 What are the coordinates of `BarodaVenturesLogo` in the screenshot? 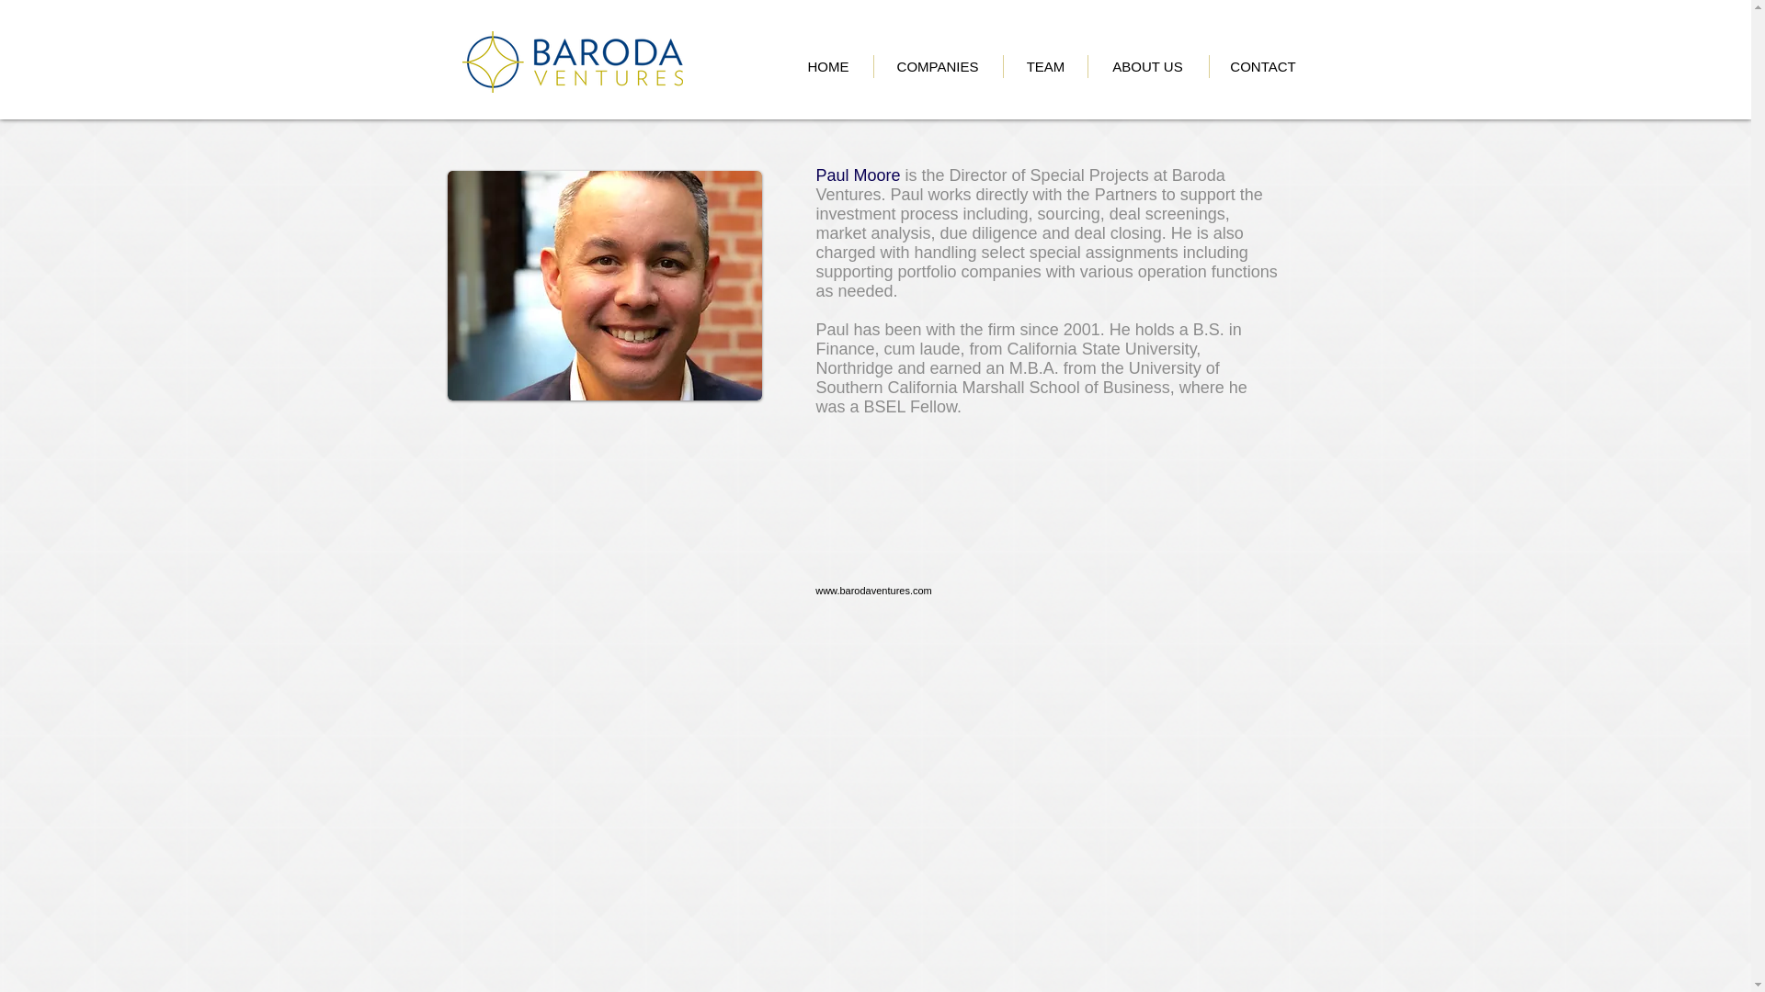 It's located at (571, 62).